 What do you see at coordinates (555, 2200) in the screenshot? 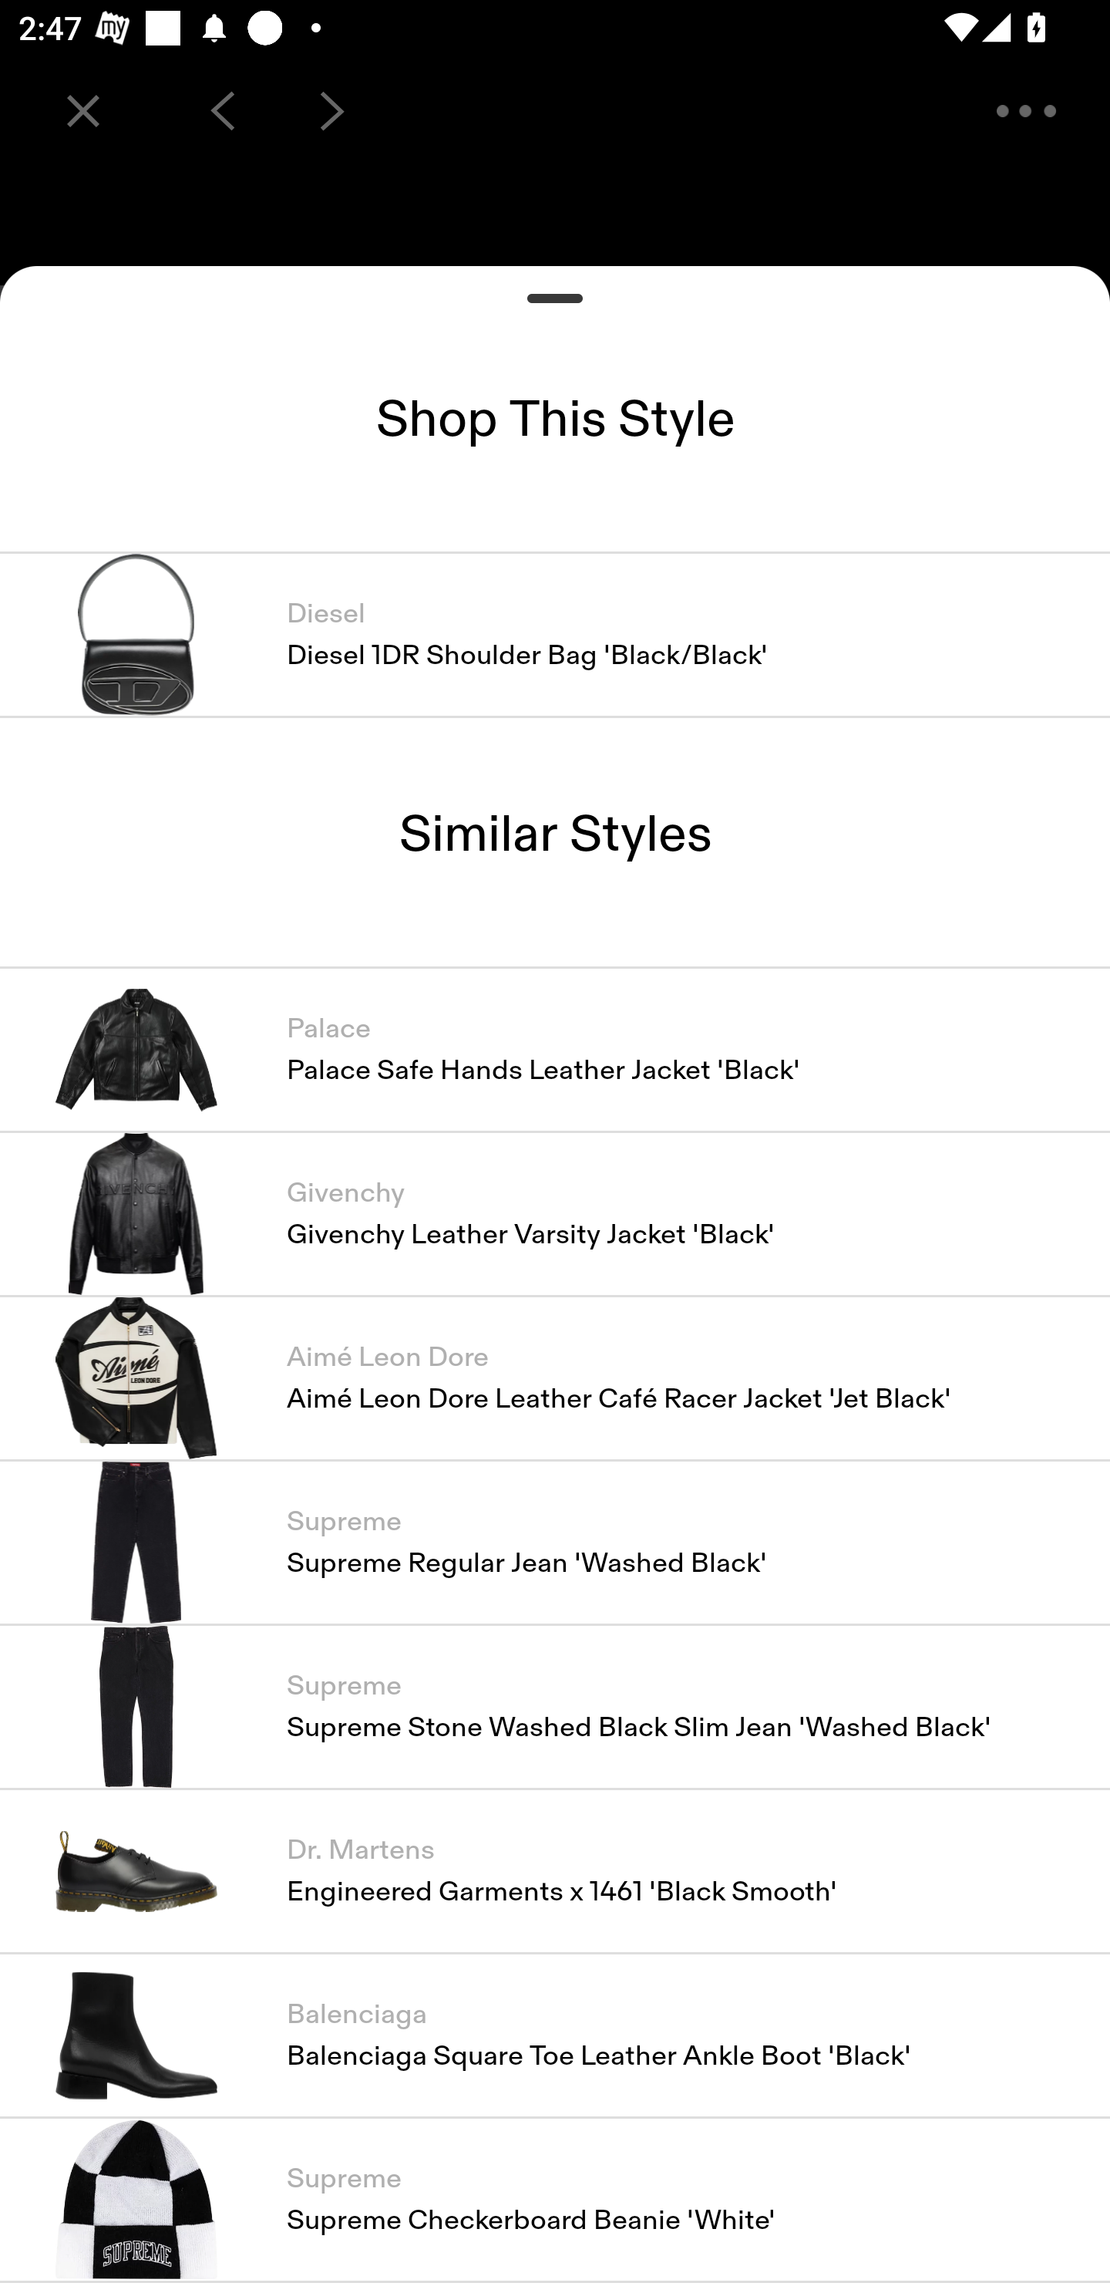
I see `Supreme Supreme Checkerboard Beanie 'White'` at bounding box center [555, 2200].